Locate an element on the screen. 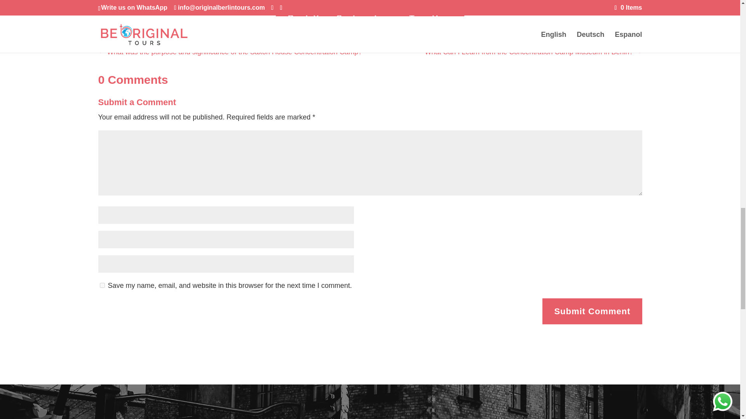 This screenshot has height=419, width=746. yes is located at coordinates (102, 285).